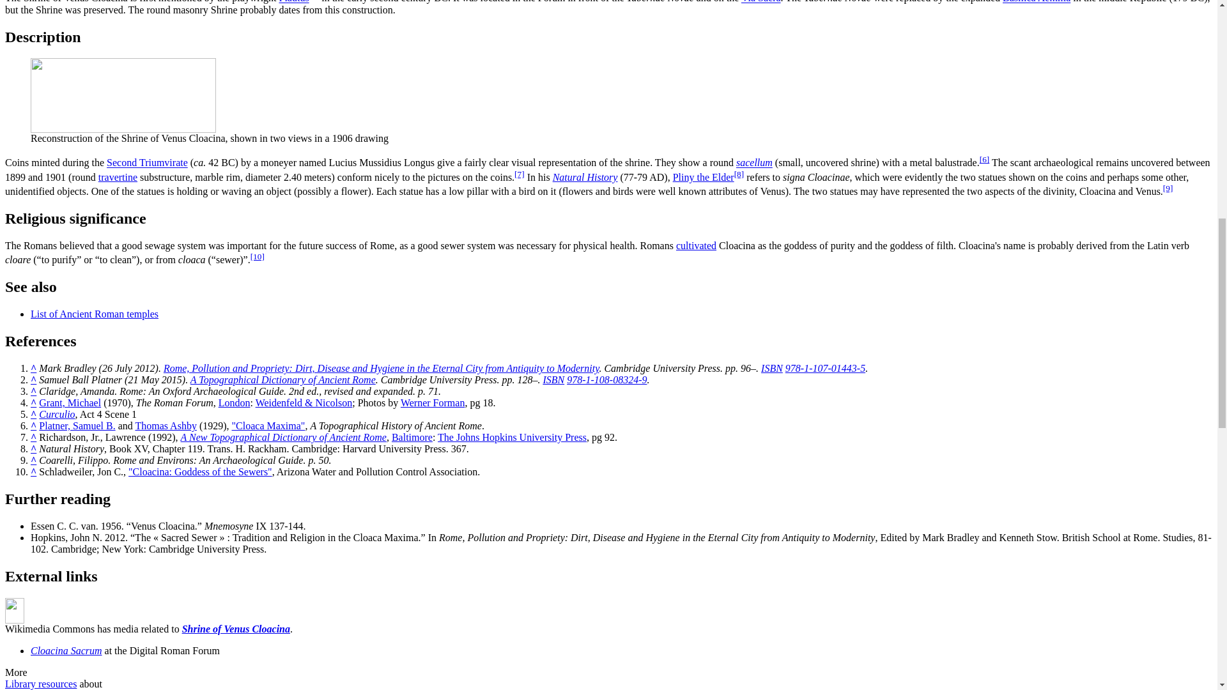 Image resolution: width=1227 pixels, height=690 pixels. I want to click on Natural History, so click(585, 177).